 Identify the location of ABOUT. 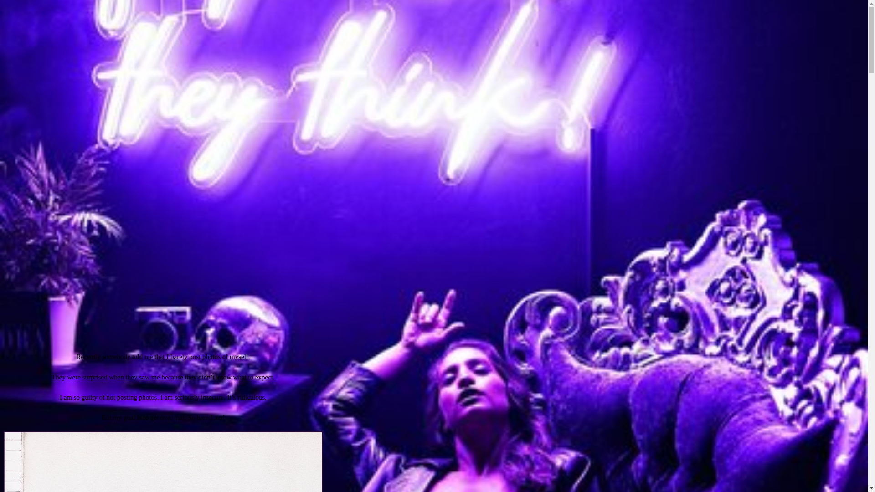
(277, 18).